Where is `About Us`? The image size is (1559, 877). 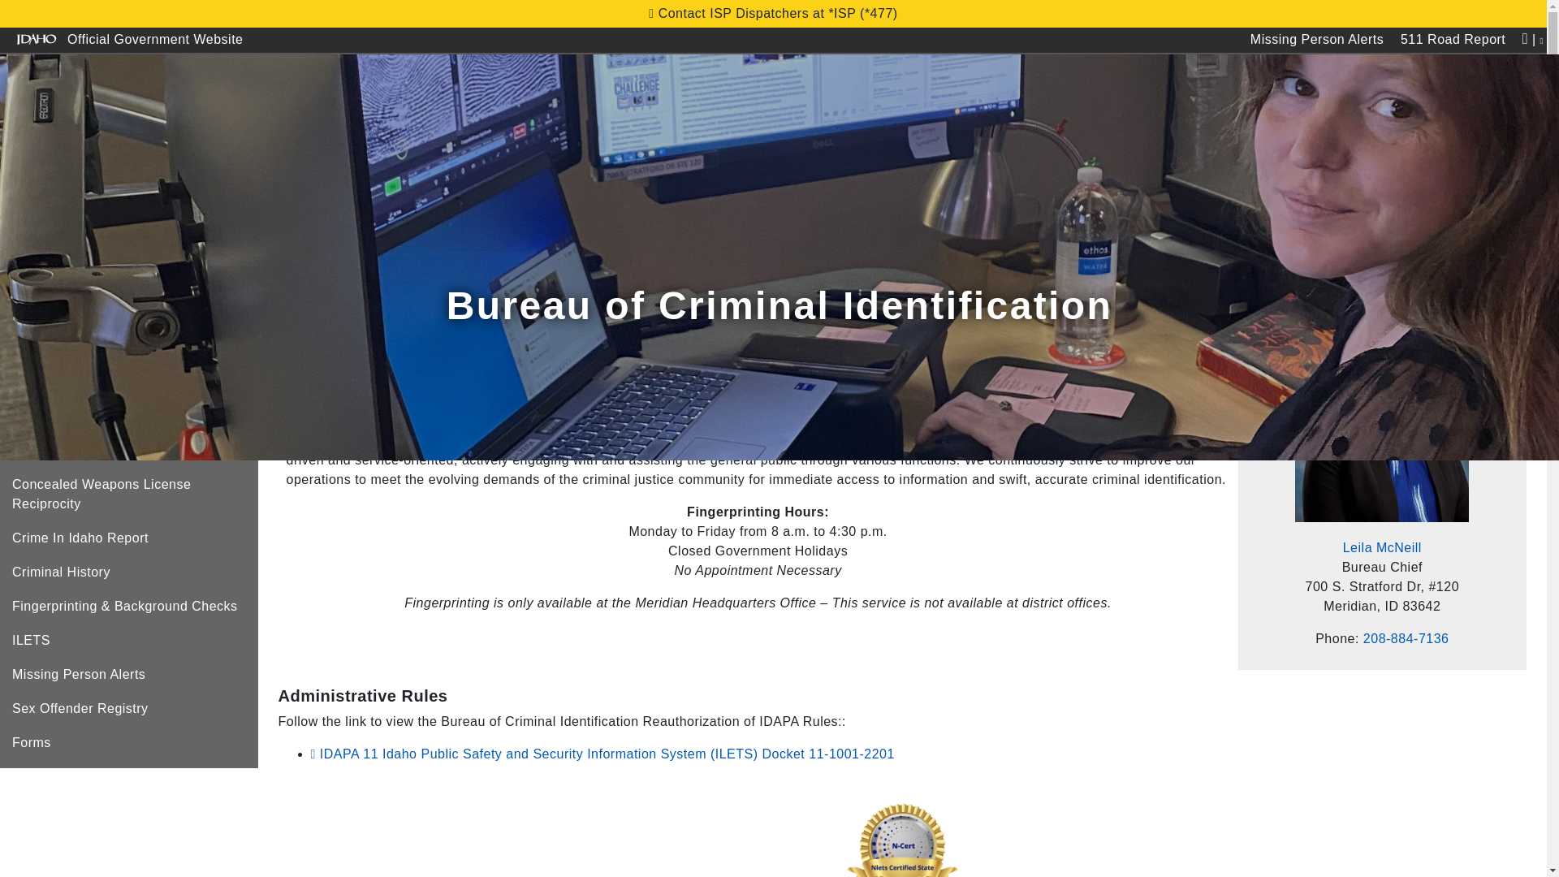
About Us is located at coordinates (318, 128).